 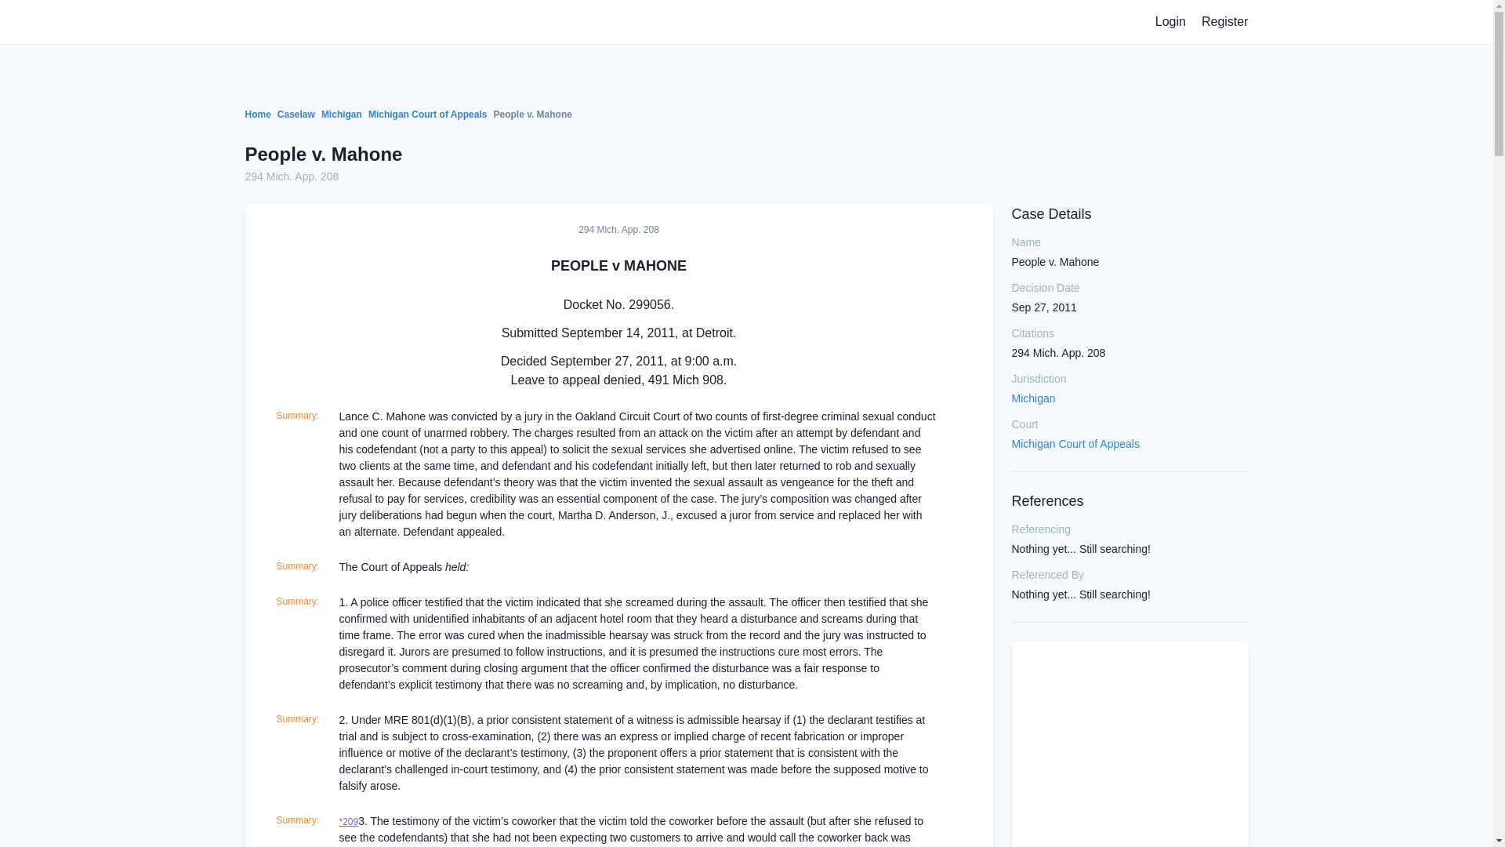 I want to click on Michigan, so click(x=342, y=115).